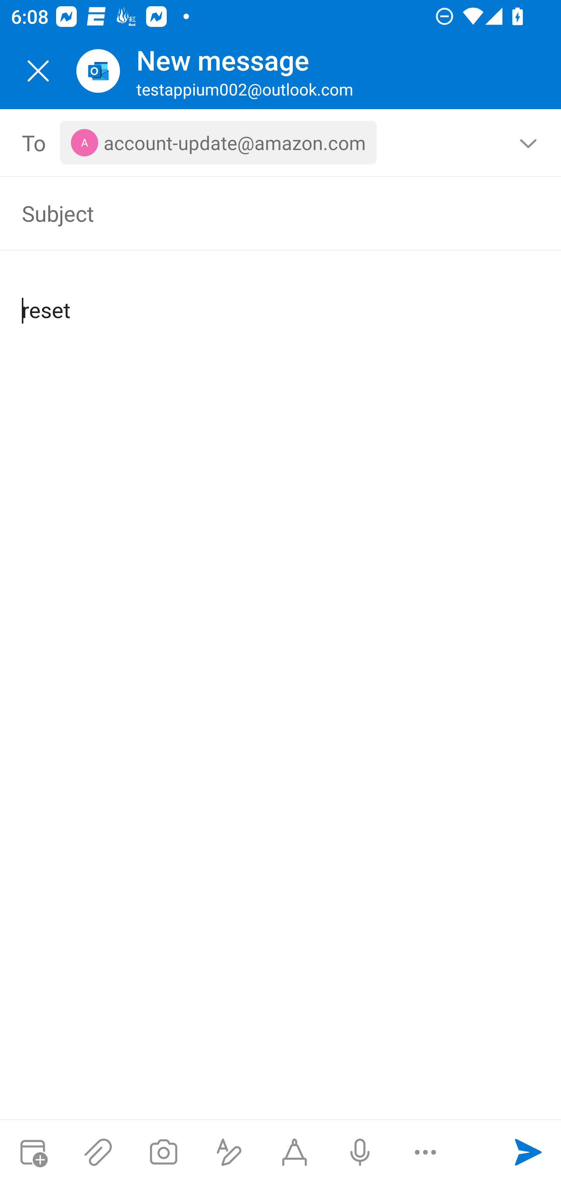  What do you see at coordinates (33, 1152) in the screenshot?
I see `Attach meeting` at bounding box center [33, 1152].